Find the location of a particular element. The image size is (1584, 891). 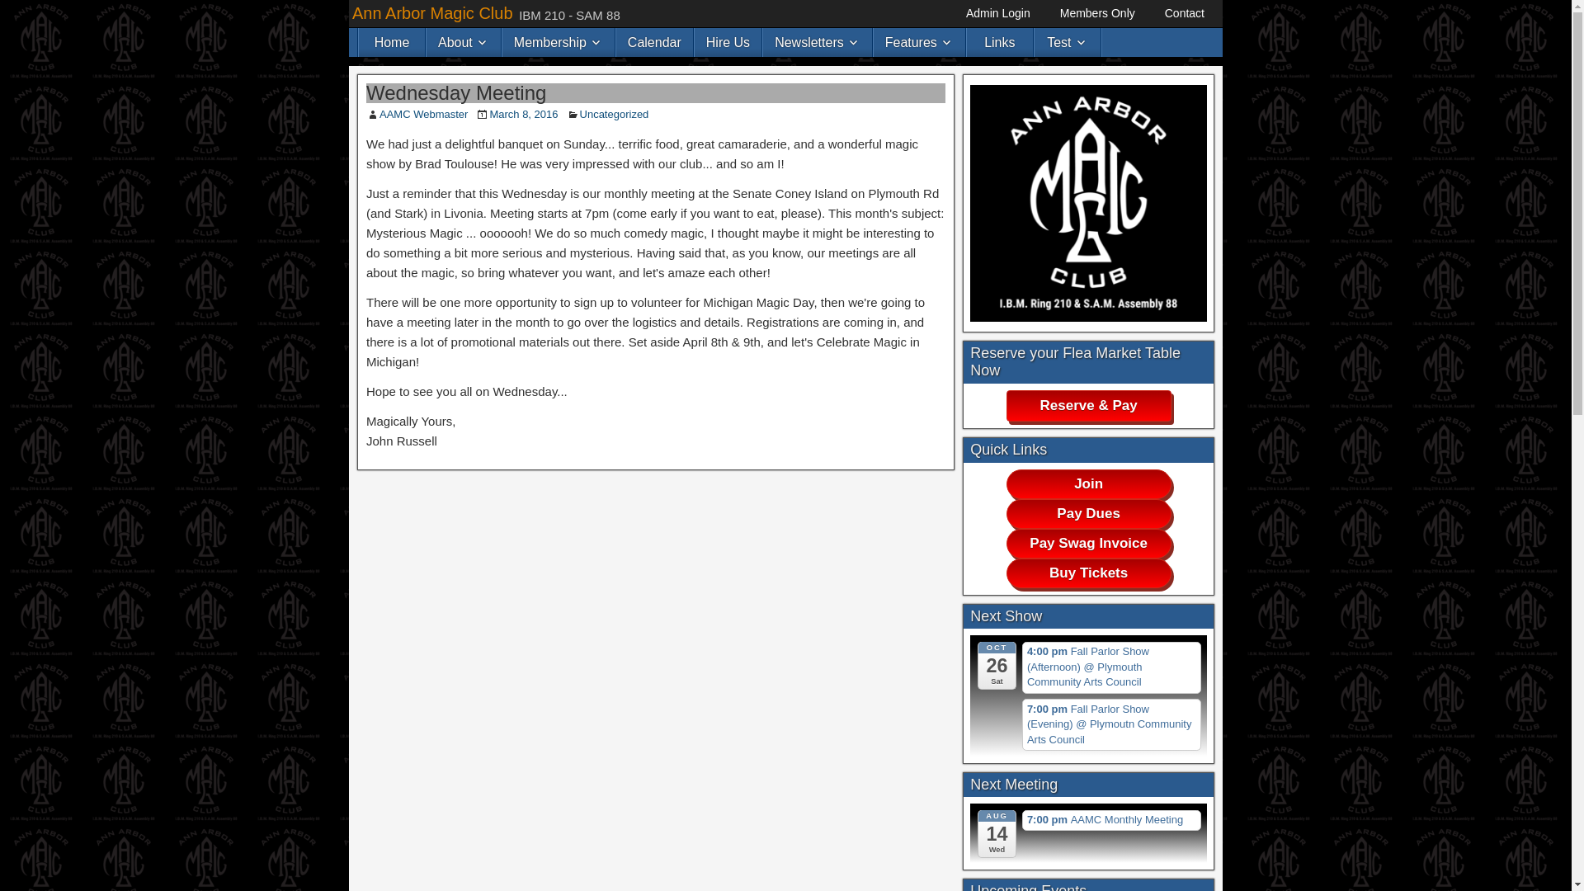

Ann Arbor Magic Club is located at coordinates (432, 13).